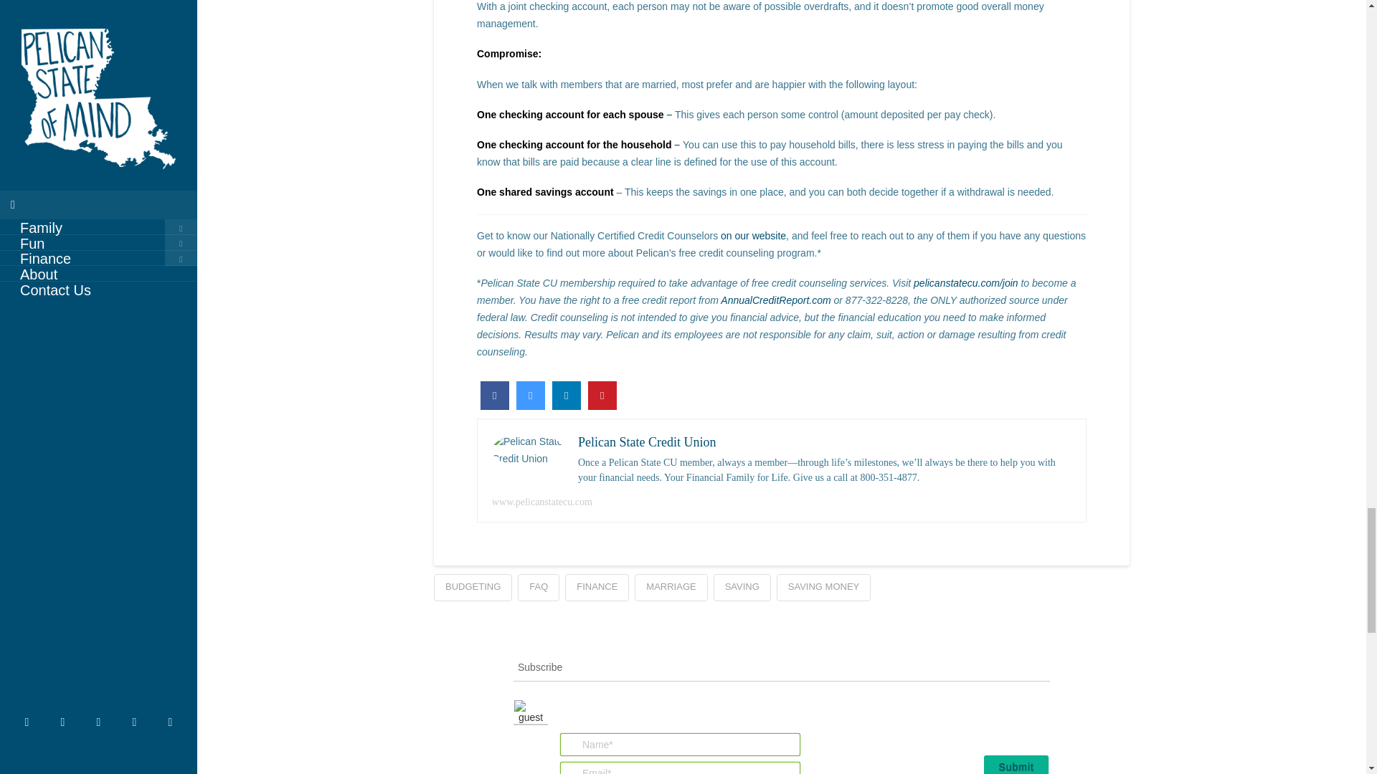 Image resolution: width=1377 pixels, height=774 pixels. What do you see at coordinates (541, 502) in the screenshot?
I see `www.pelicanstatecu.com` at bounding box center [541, 502].